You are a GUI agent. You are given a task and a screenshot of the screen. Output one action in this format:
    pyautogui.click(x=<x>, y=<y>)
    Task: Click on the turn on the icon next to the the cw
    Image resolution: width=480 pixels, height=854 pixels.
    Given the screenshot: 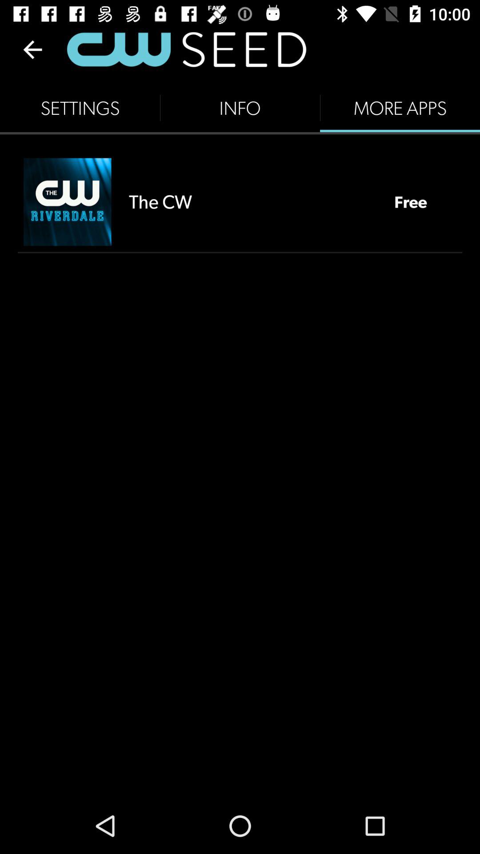 What is the action you would take?
    pyautogui.click(x=68, y=202)
    